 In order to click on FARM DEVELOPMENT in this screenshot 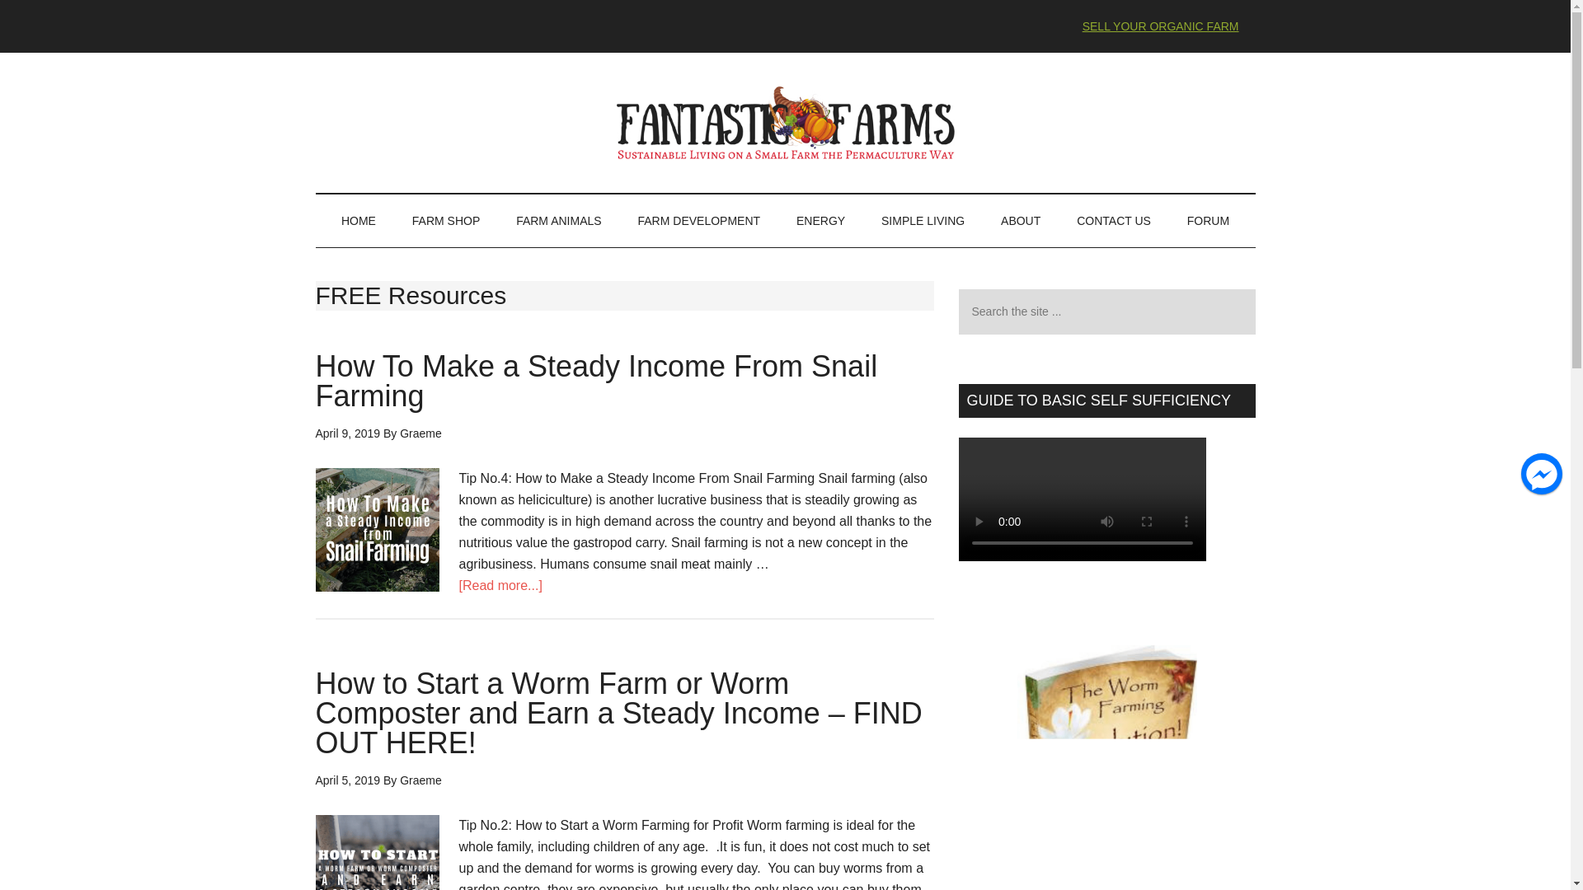, I will do `click(699, 221)`.